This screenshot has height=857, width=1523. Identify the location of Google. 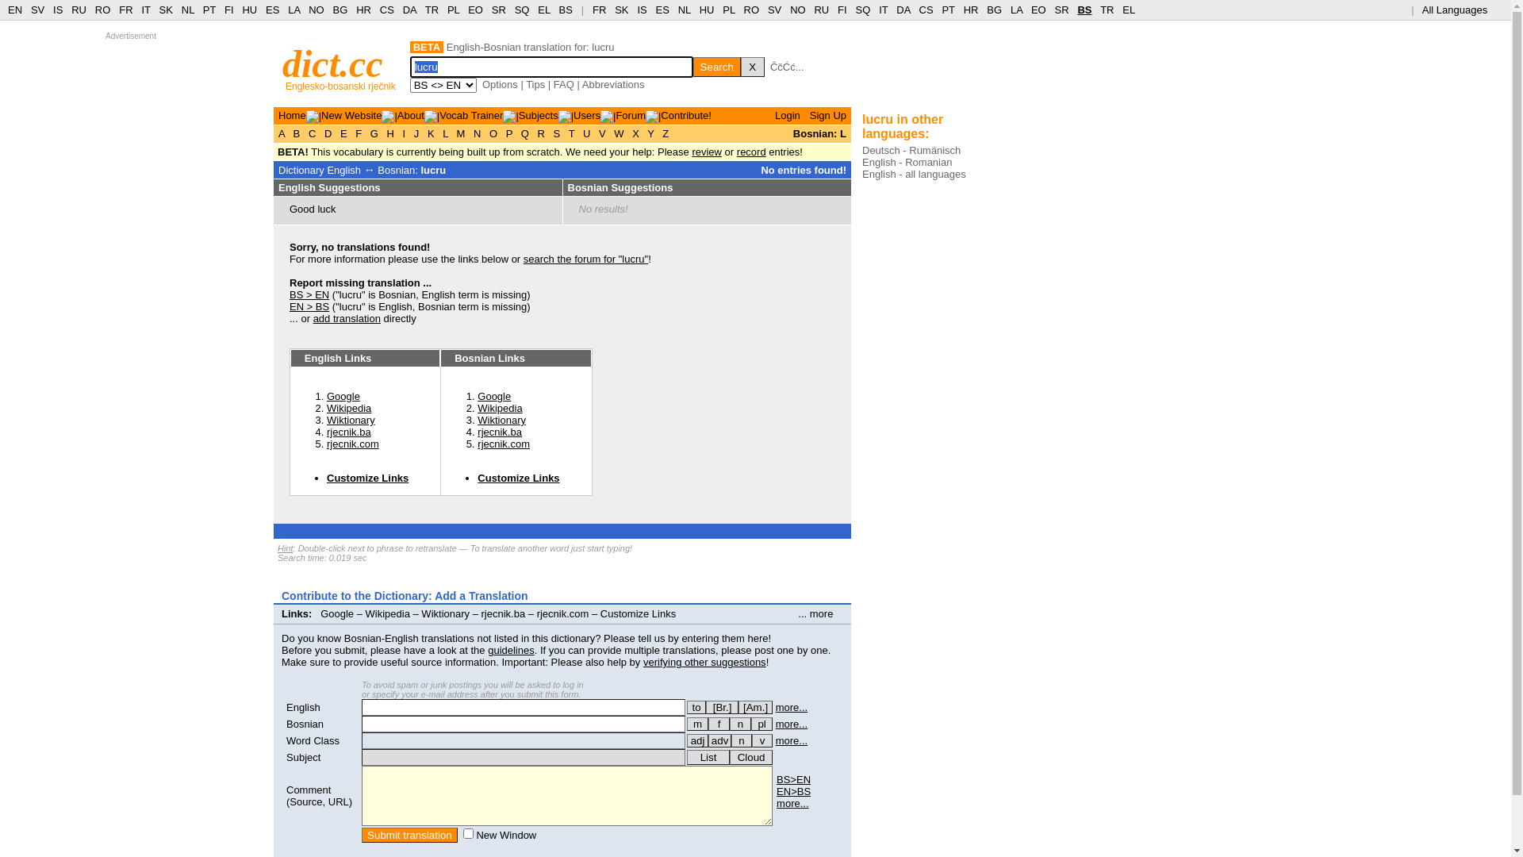
(337, 614).